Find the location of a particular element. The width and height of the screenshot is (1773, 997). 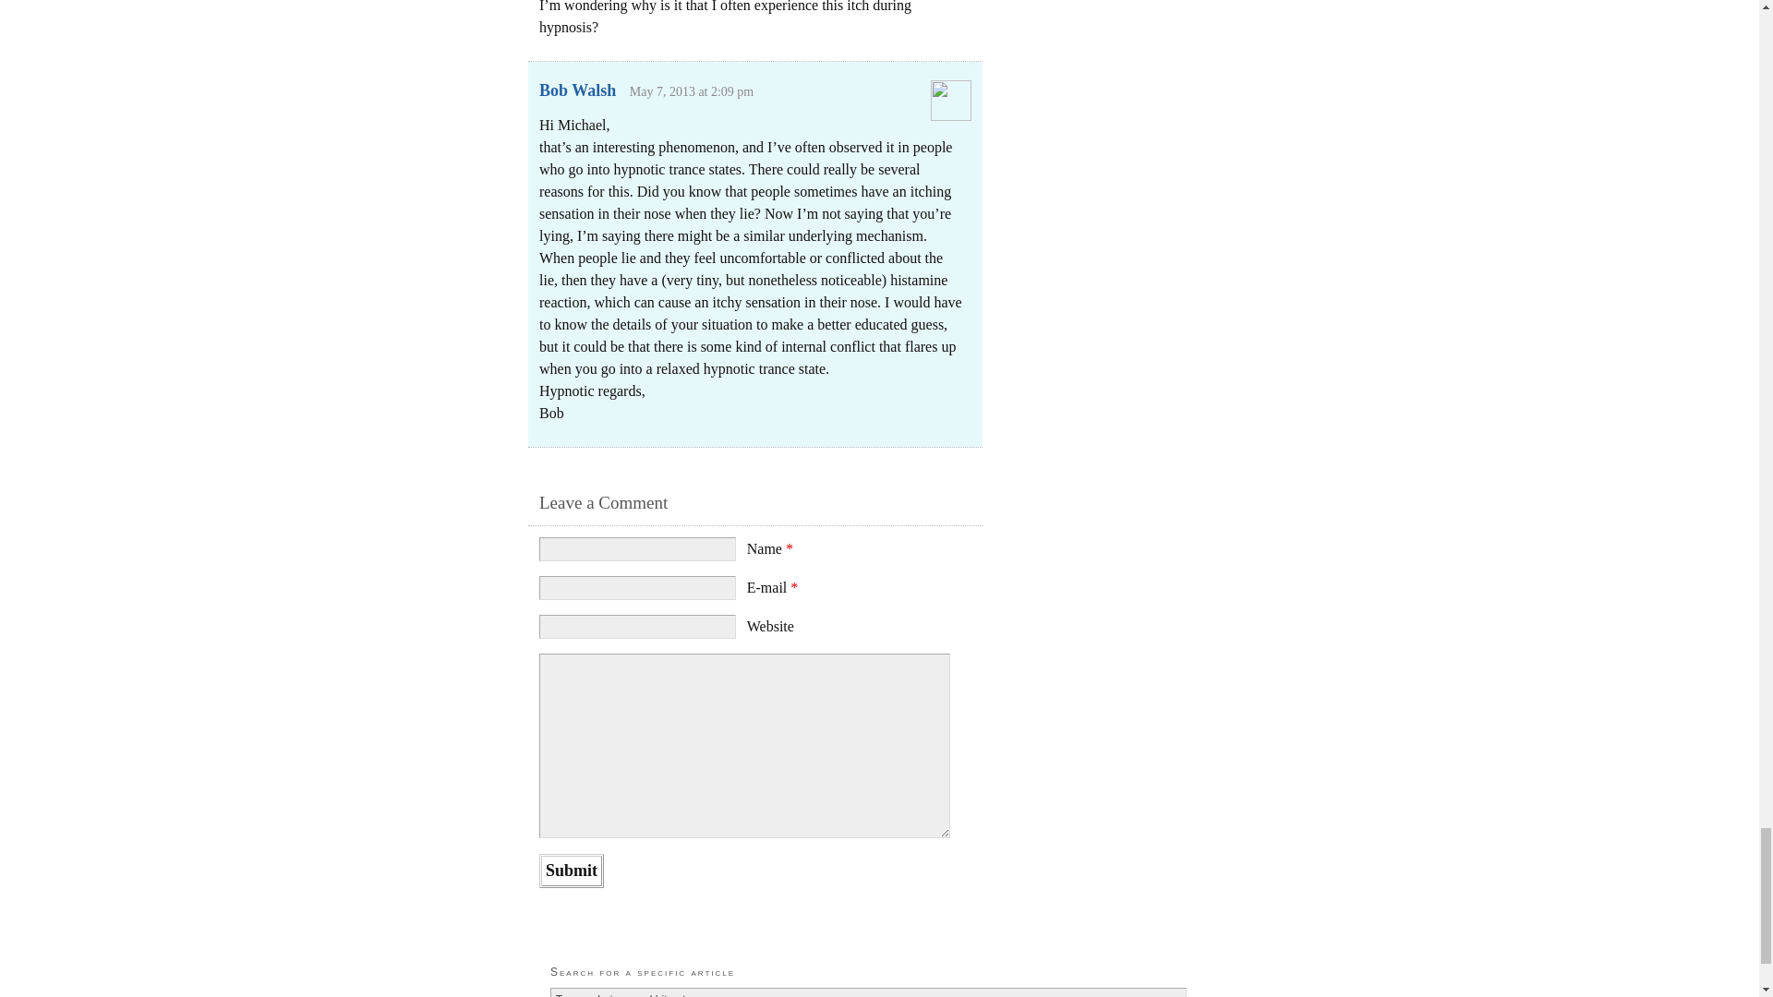

Bob Walsh is located at coordinates (576, 90).